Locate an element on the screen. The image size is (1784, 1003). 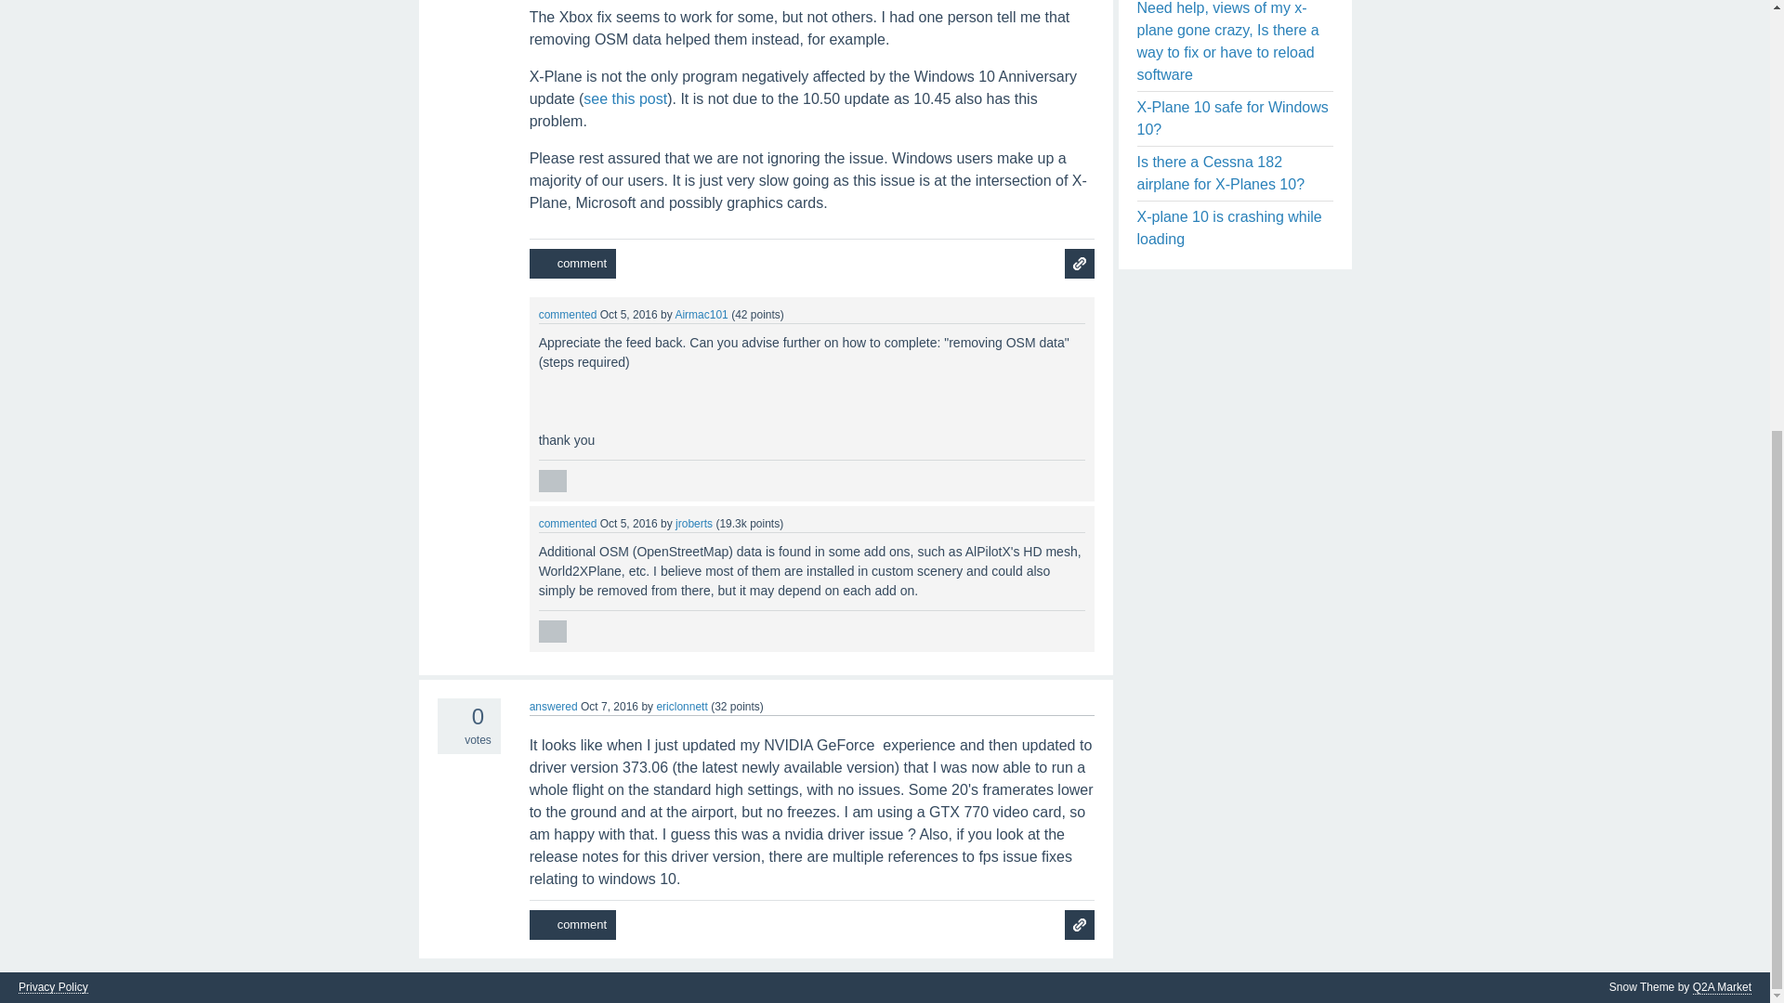
Ask a new question relating to this answer is located at coordinates (1080, 924).